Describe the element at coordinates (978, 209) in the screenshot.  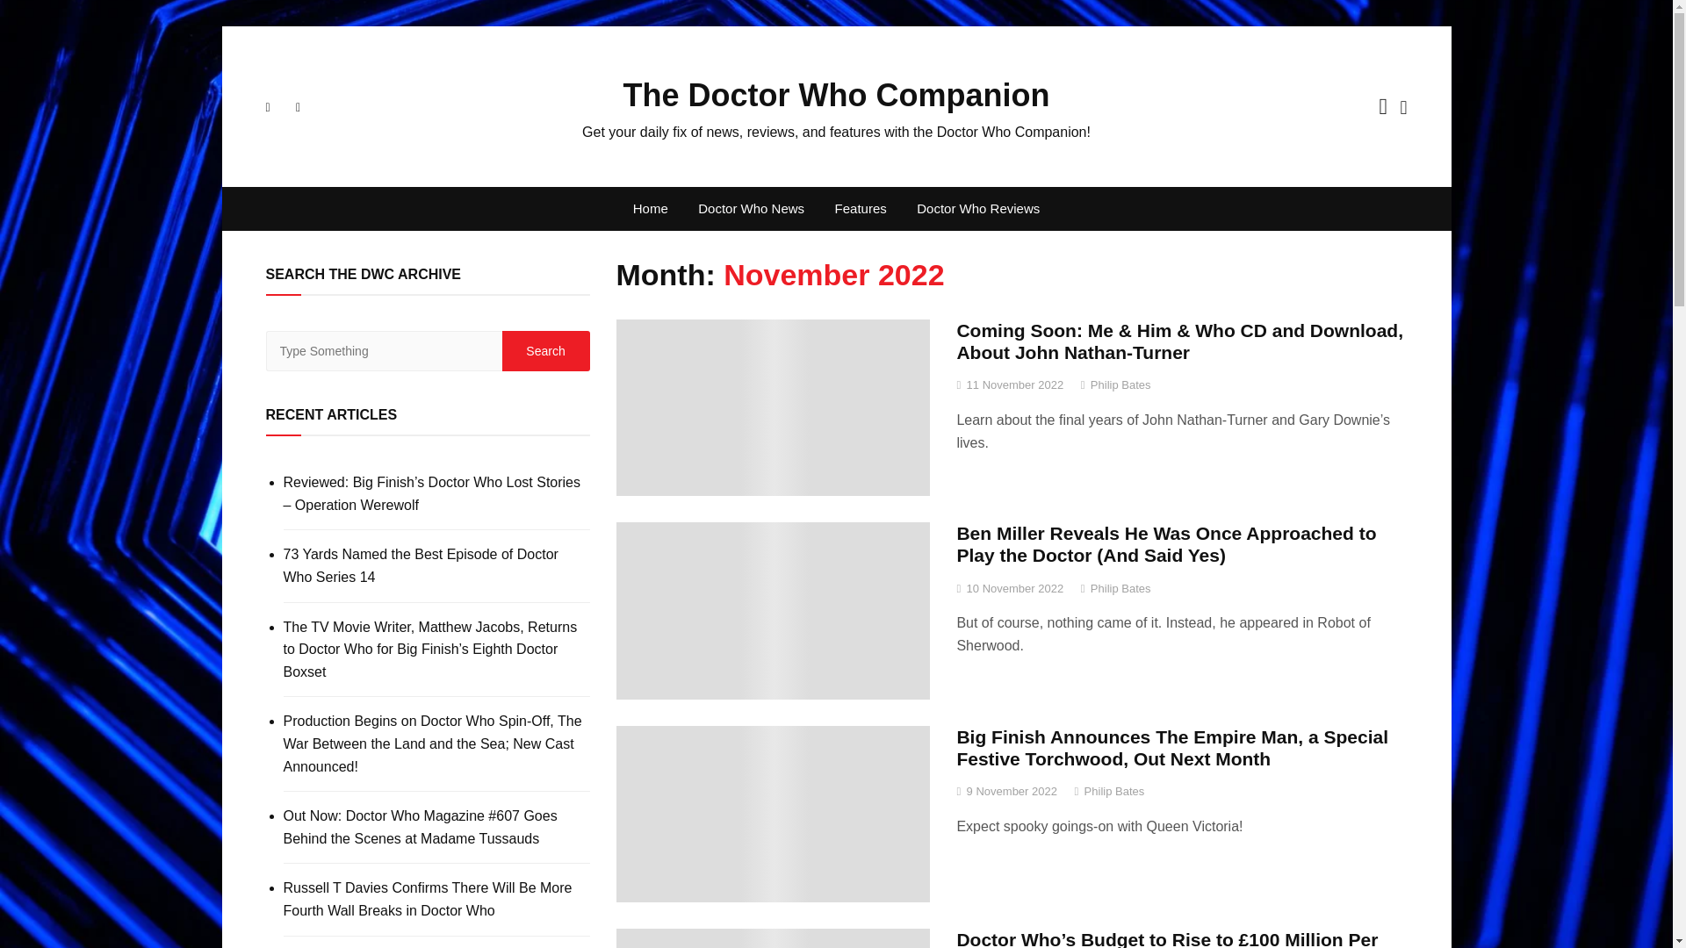
I see `Doctor Who Reviews` at that location.